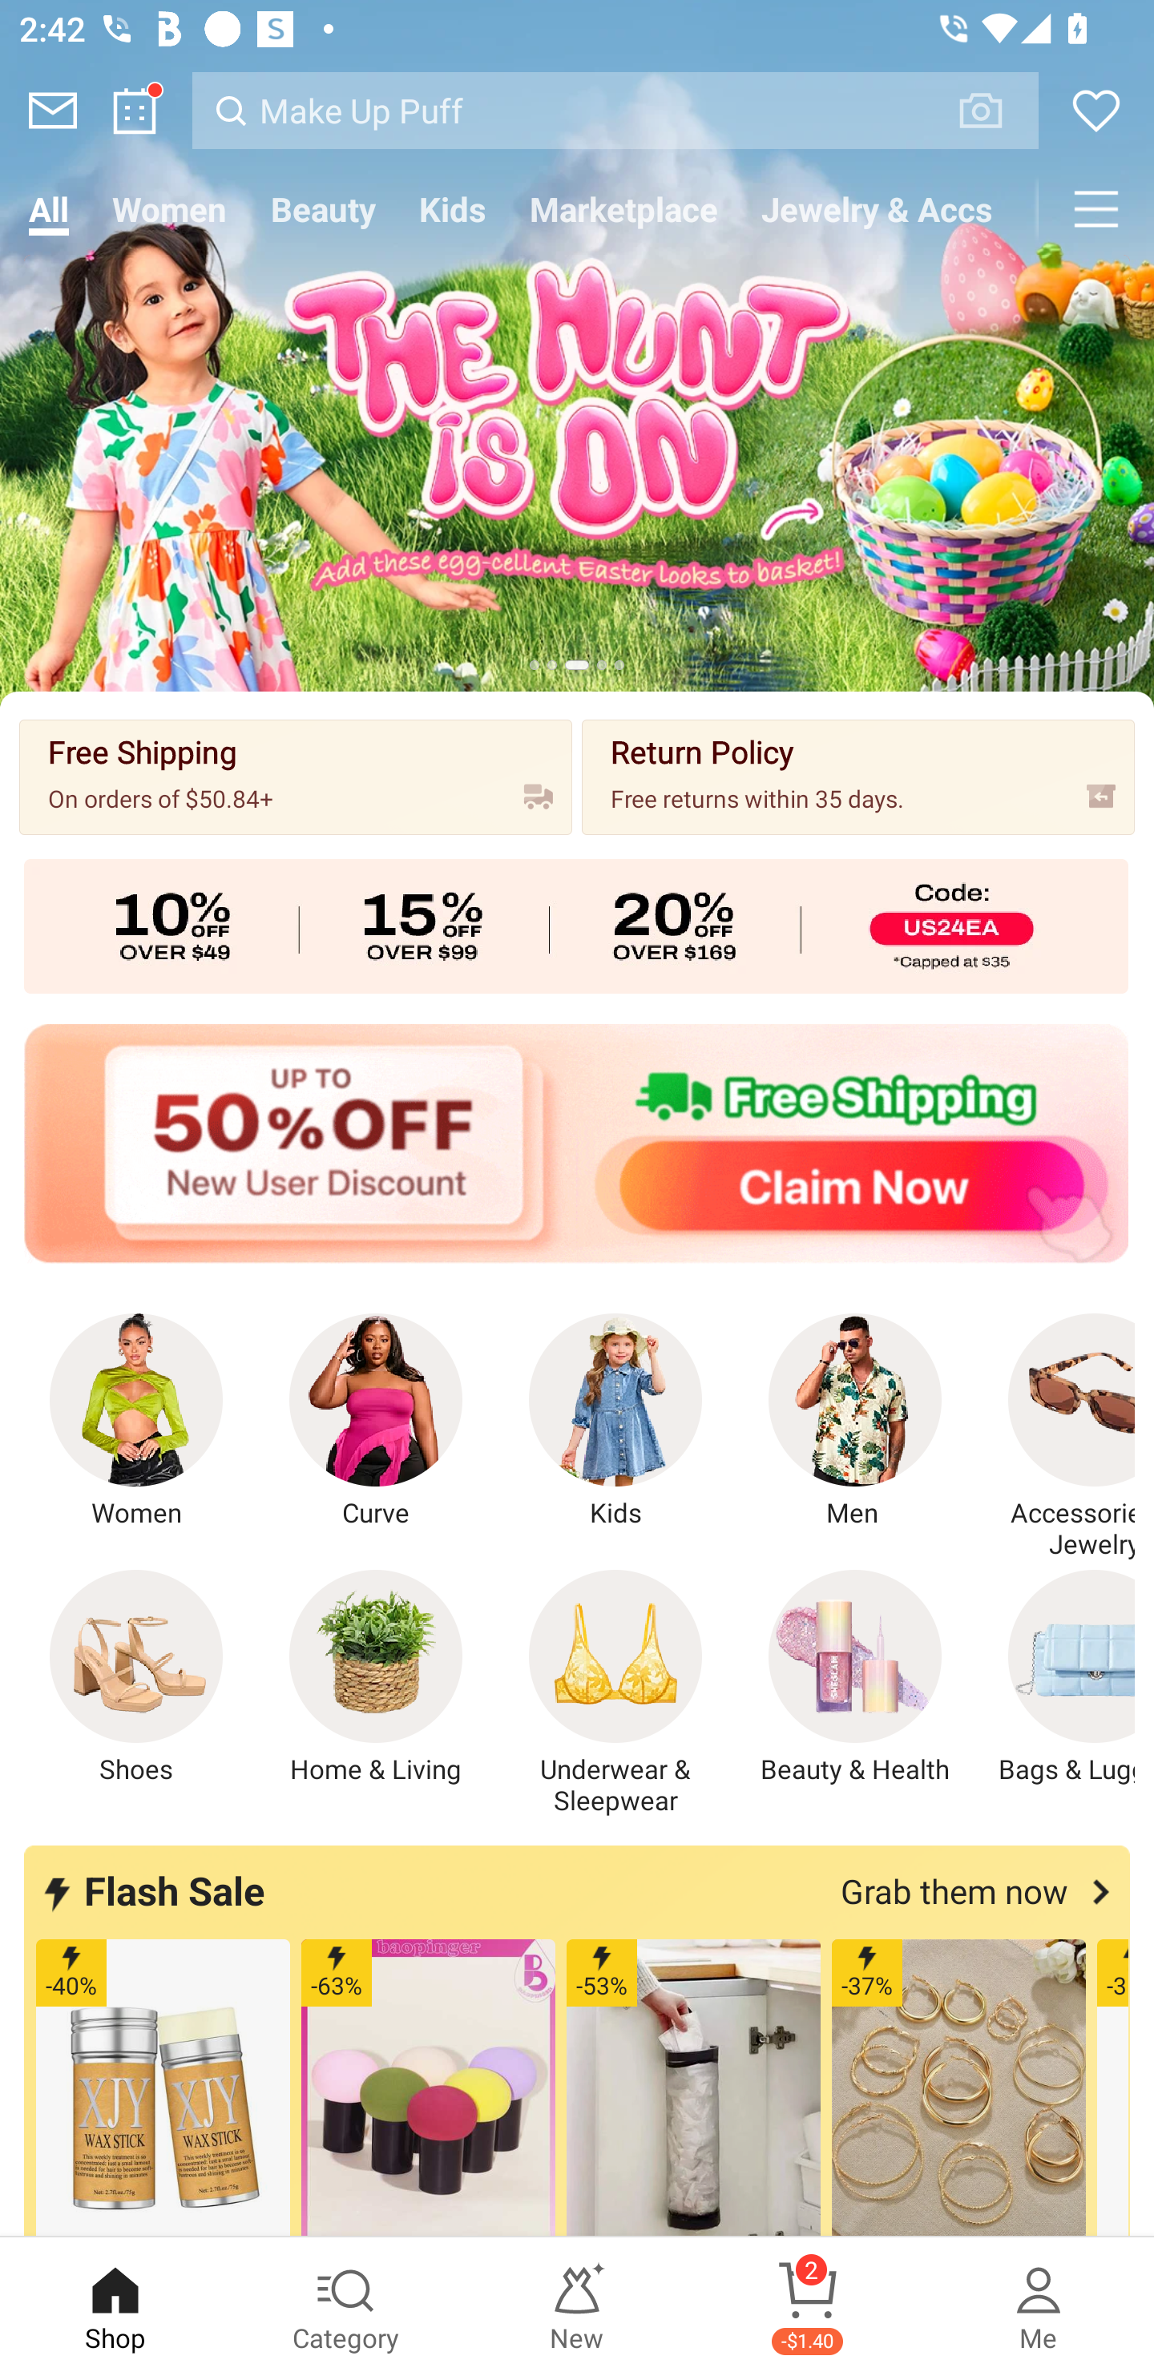 Image resolution: width=1154 pixels, height=2372 pixels. Describe the element at coordinates (48, 208) in the screenshot. I see `All` at that location.